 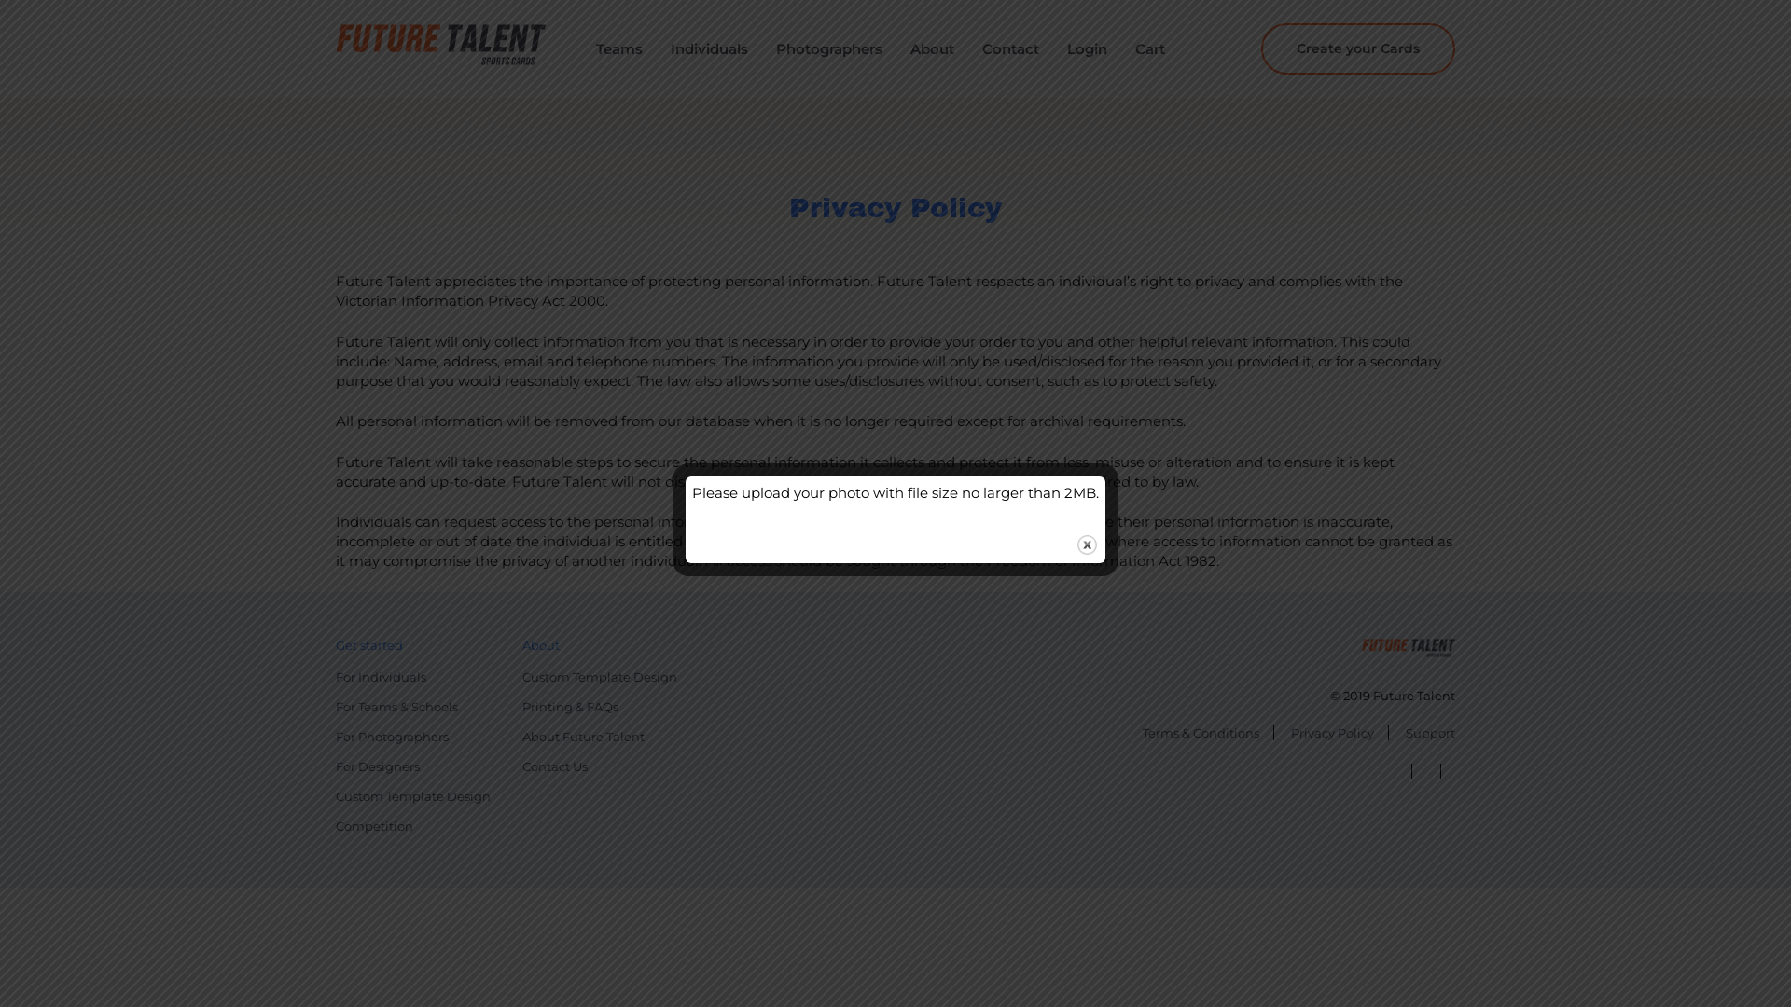 I want to click on About Future Talent, so click(x=604, y=737).